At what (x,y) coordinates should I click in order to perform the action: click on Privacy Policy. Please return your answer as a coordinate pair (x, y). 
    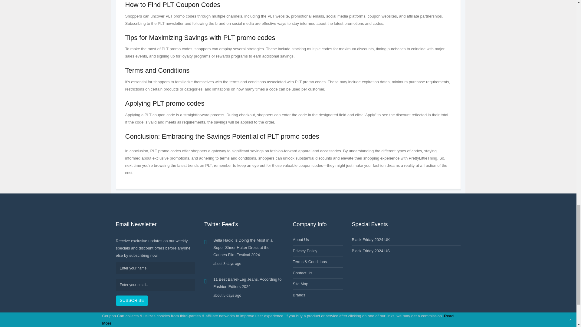
    Looking at the image, I should click on (305, 251).